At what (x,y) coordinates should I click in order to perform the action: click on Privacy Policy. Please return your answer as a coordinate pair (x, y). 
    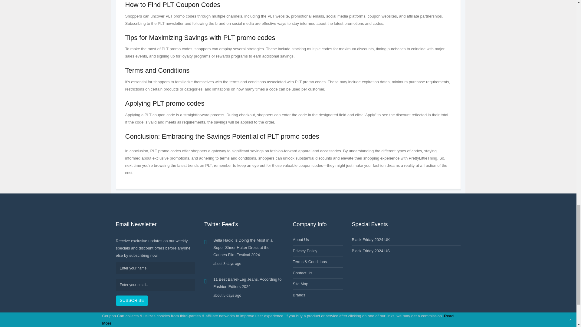
    Looking at the image, I should click on (305, 251).